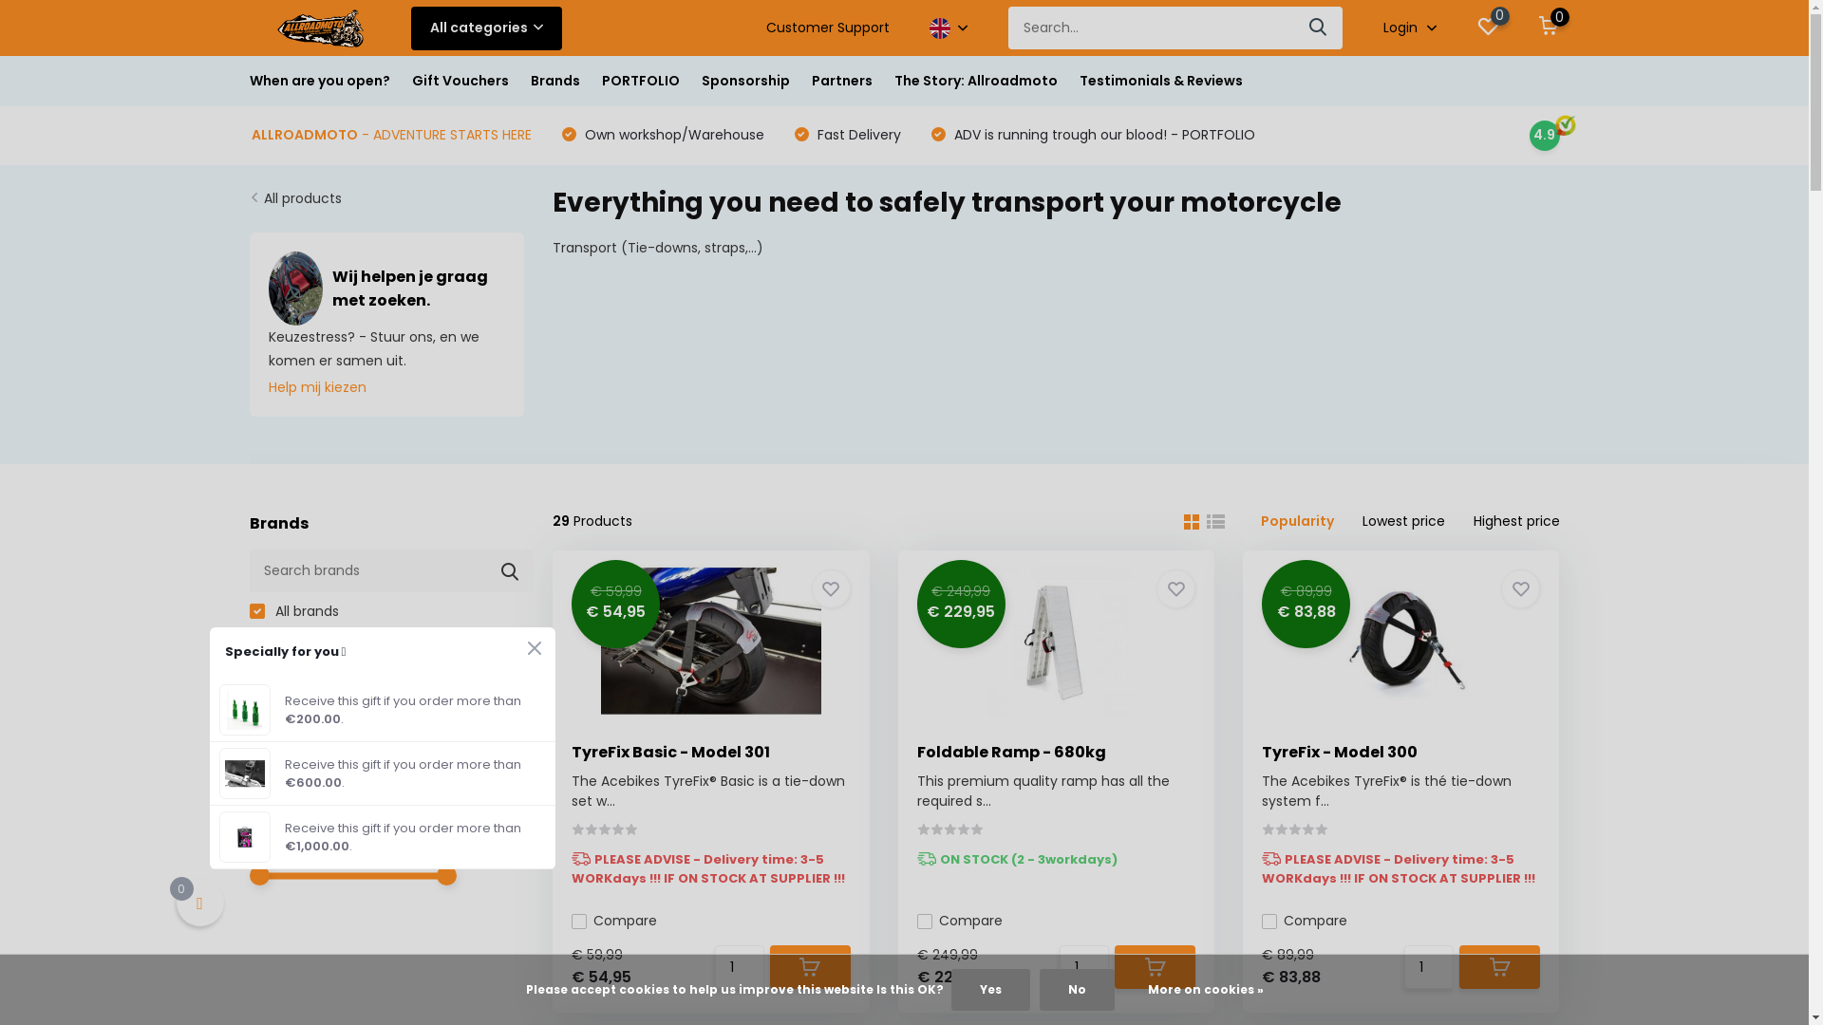 The width and height of the screenshot is (1823, 1025). I want to click on Sponsorship, so click(744, 82).